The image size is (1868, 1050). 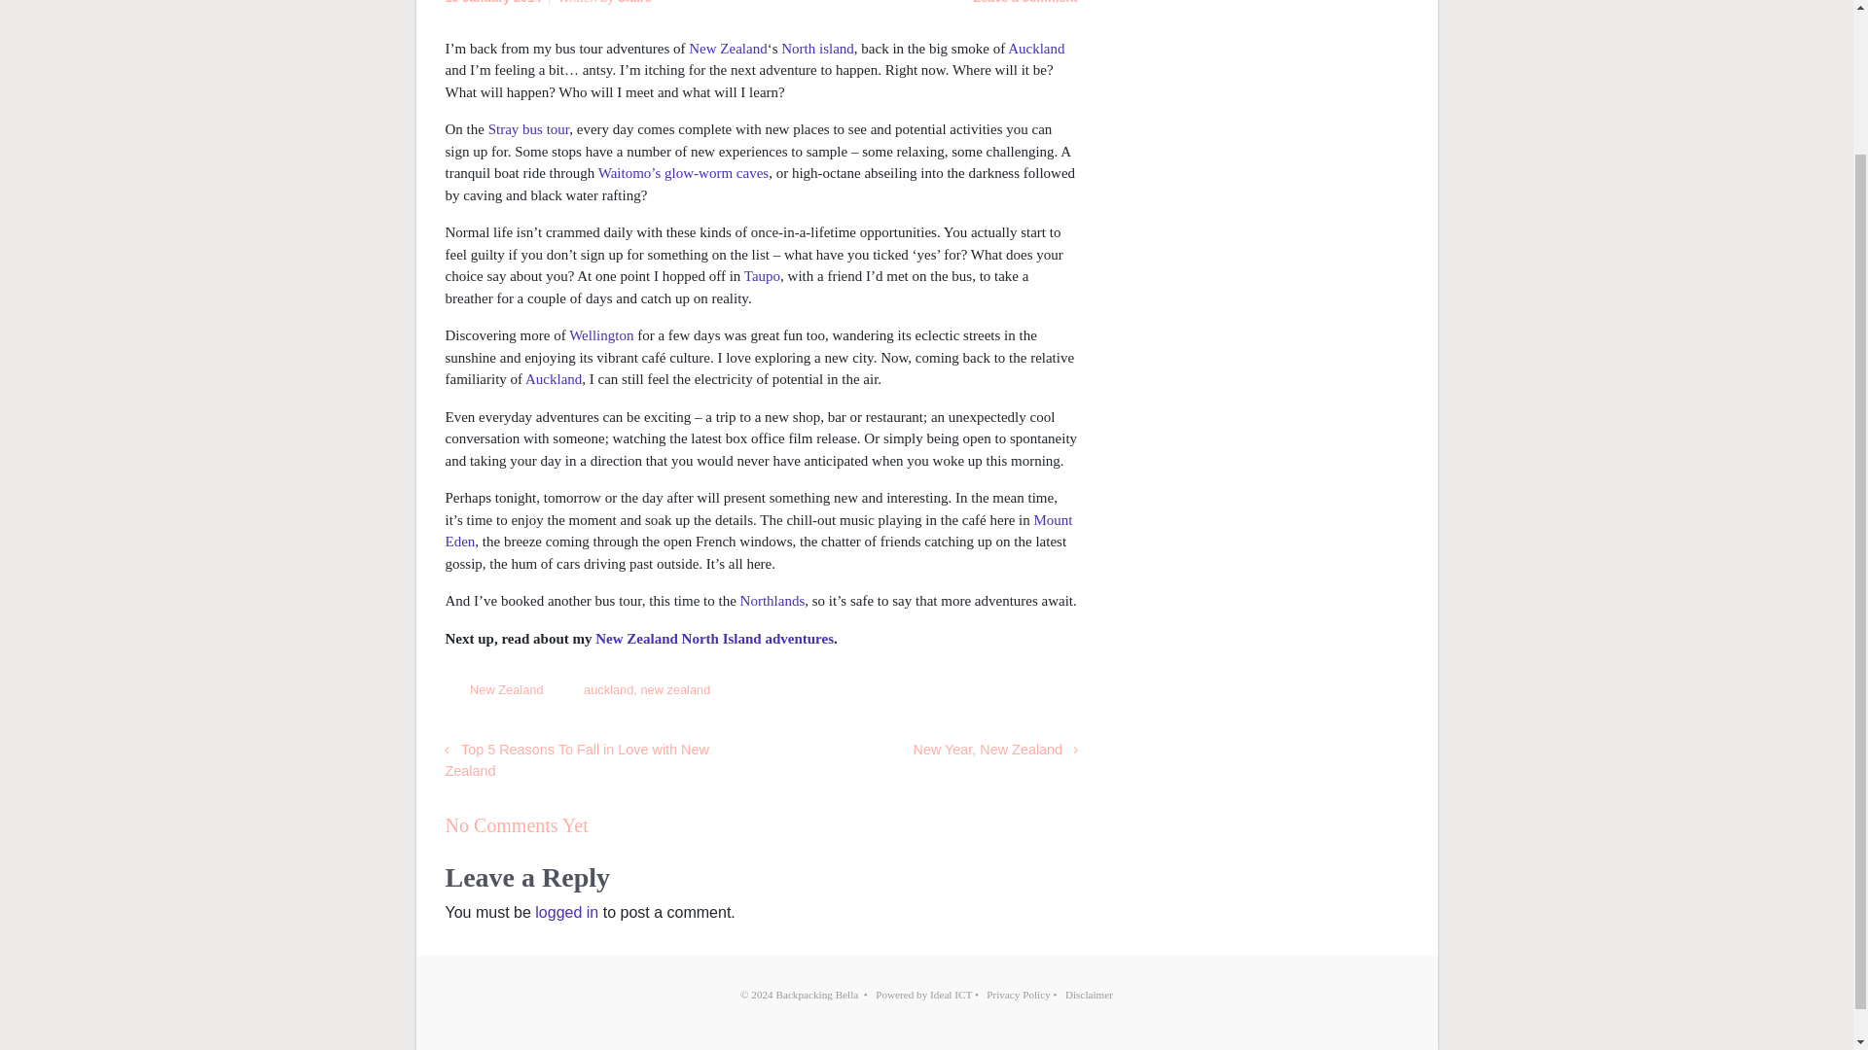 What do you see at coordinates (634, 2) in the screenshot?
I see `View all posts by Claire` at bounding box center [634, 2].